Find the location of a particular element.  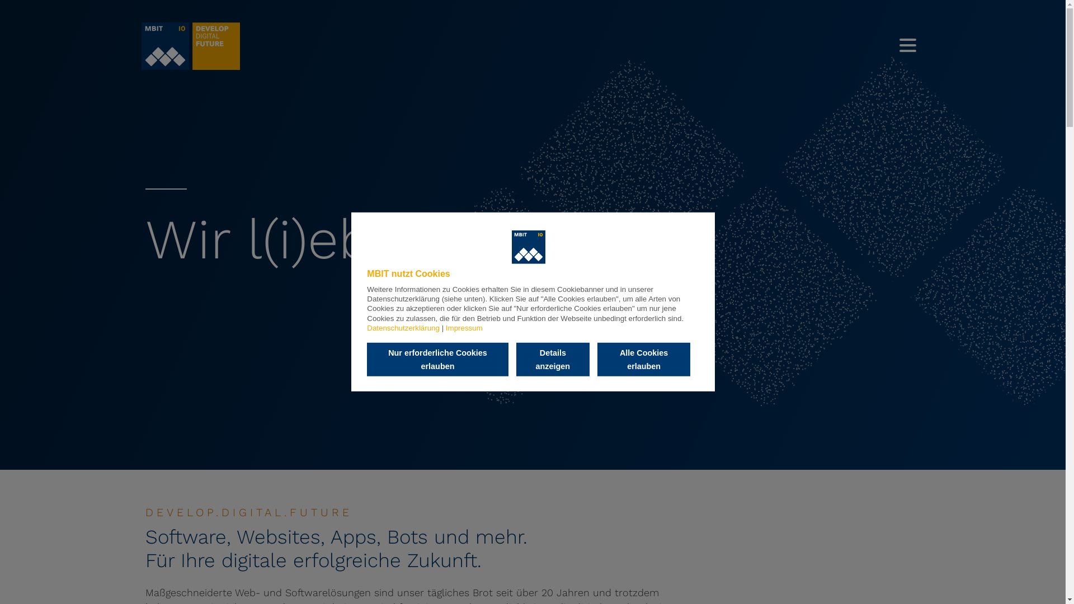

Details anzeigen is located at coordinates (553, 359).